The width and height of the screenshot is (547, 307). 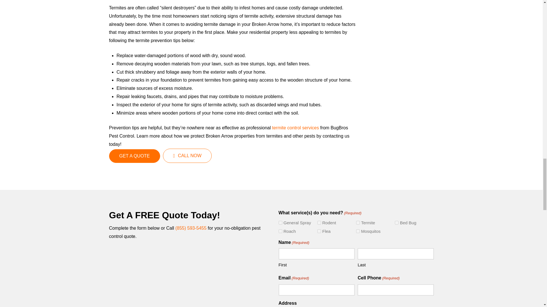 What do you see at coordinates (187, 156) in the screenshot?
I see `CALL NOW` at bounding box center [187, 156].